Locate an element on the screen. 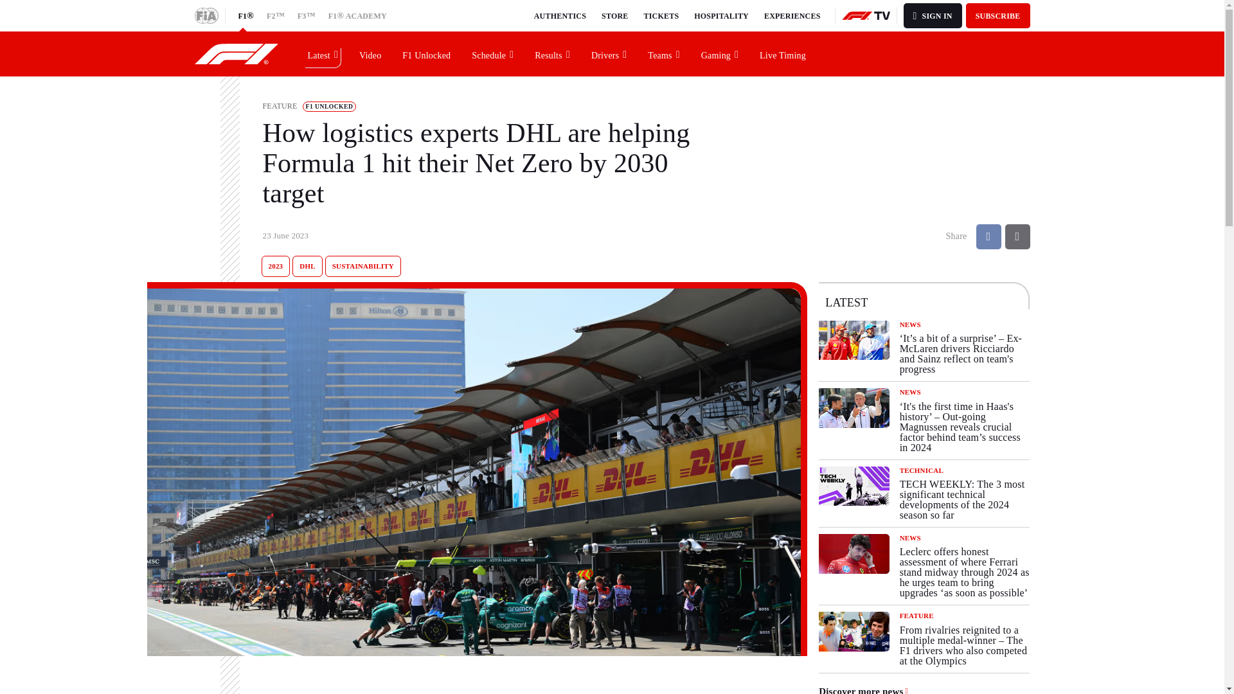 Image resolution: width=1234 pixels, height=694 pixels. HOSPITALITY is located at coordinates (721, 15).